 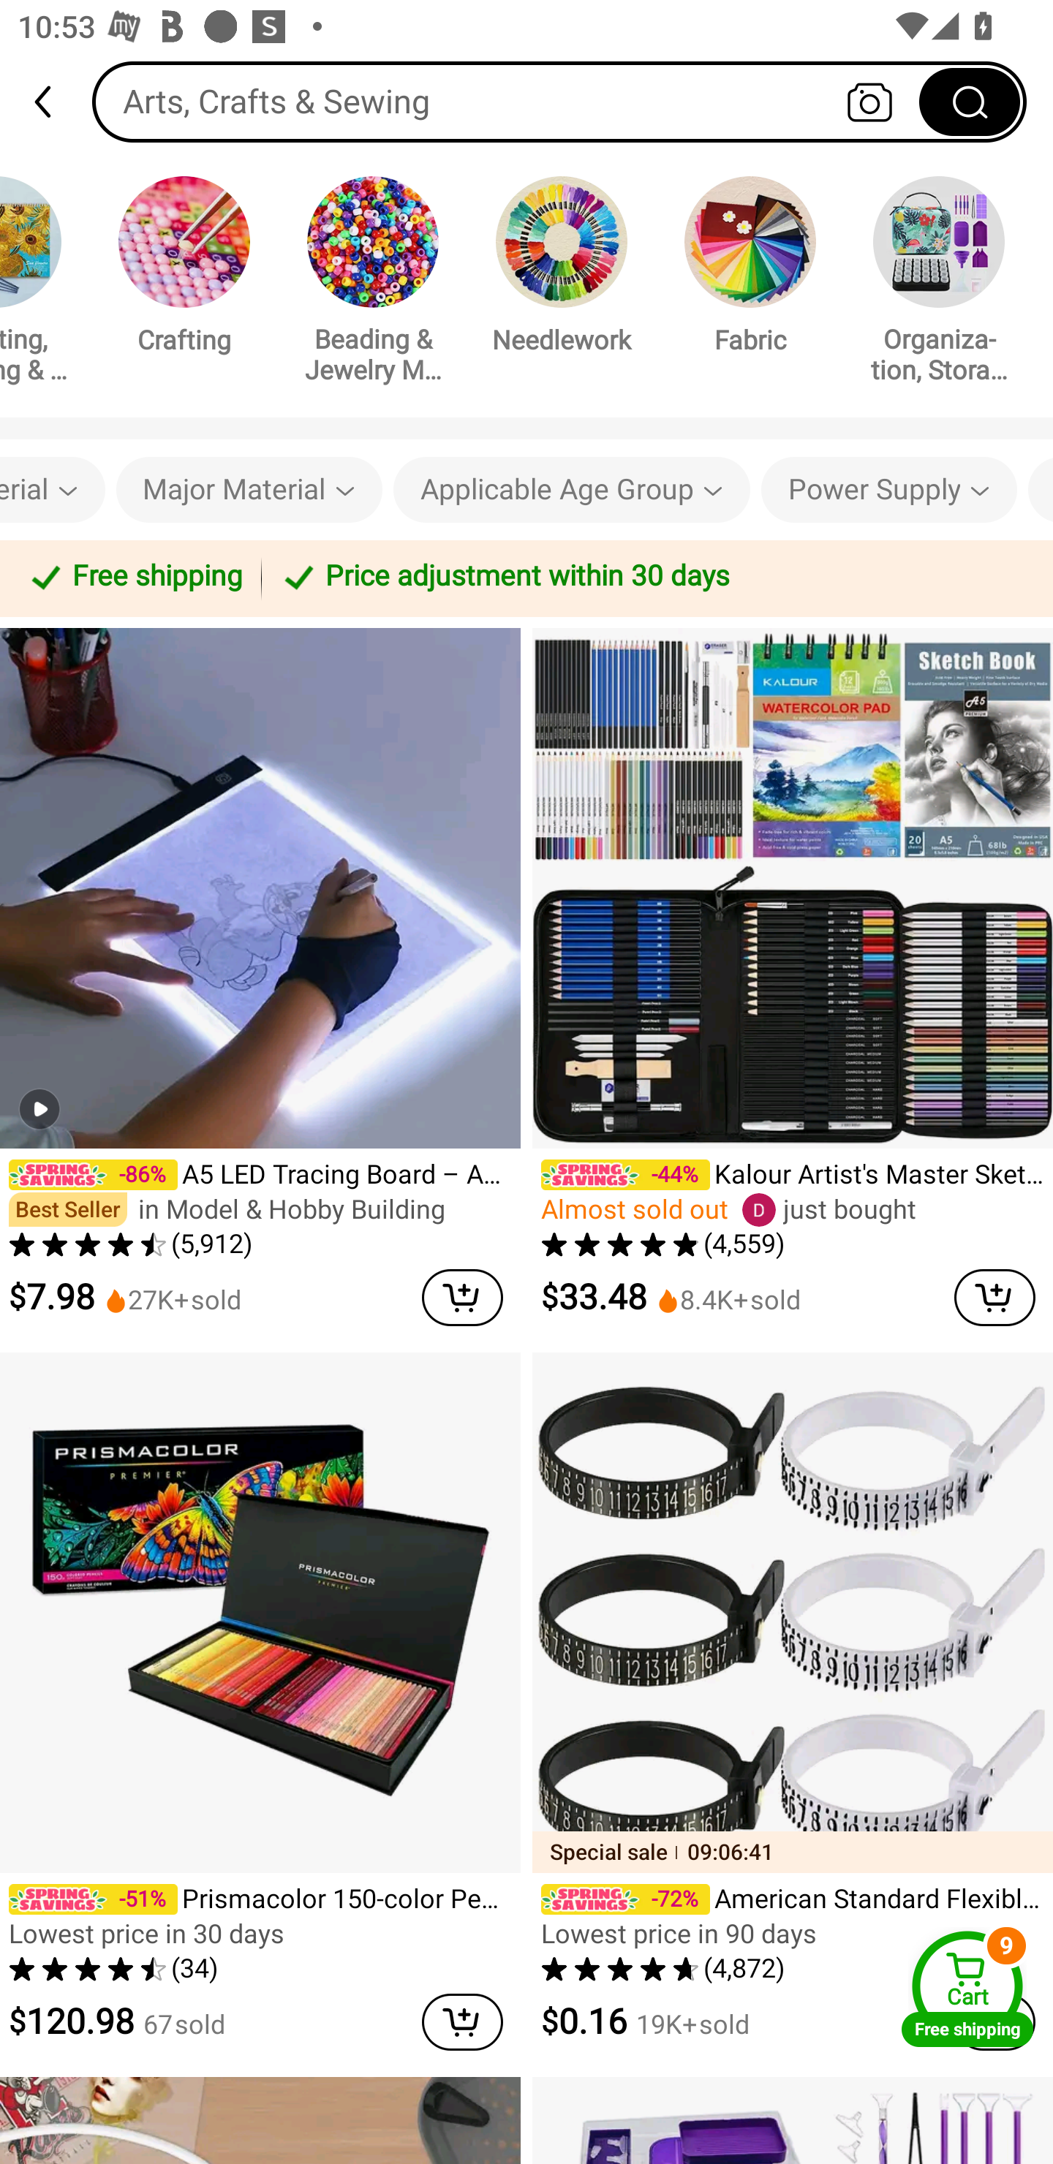 What do you see at coordinates (939, 284) in the screenshot?
I see `Organization, Storage & Transport` at bounding box center [939, 284].